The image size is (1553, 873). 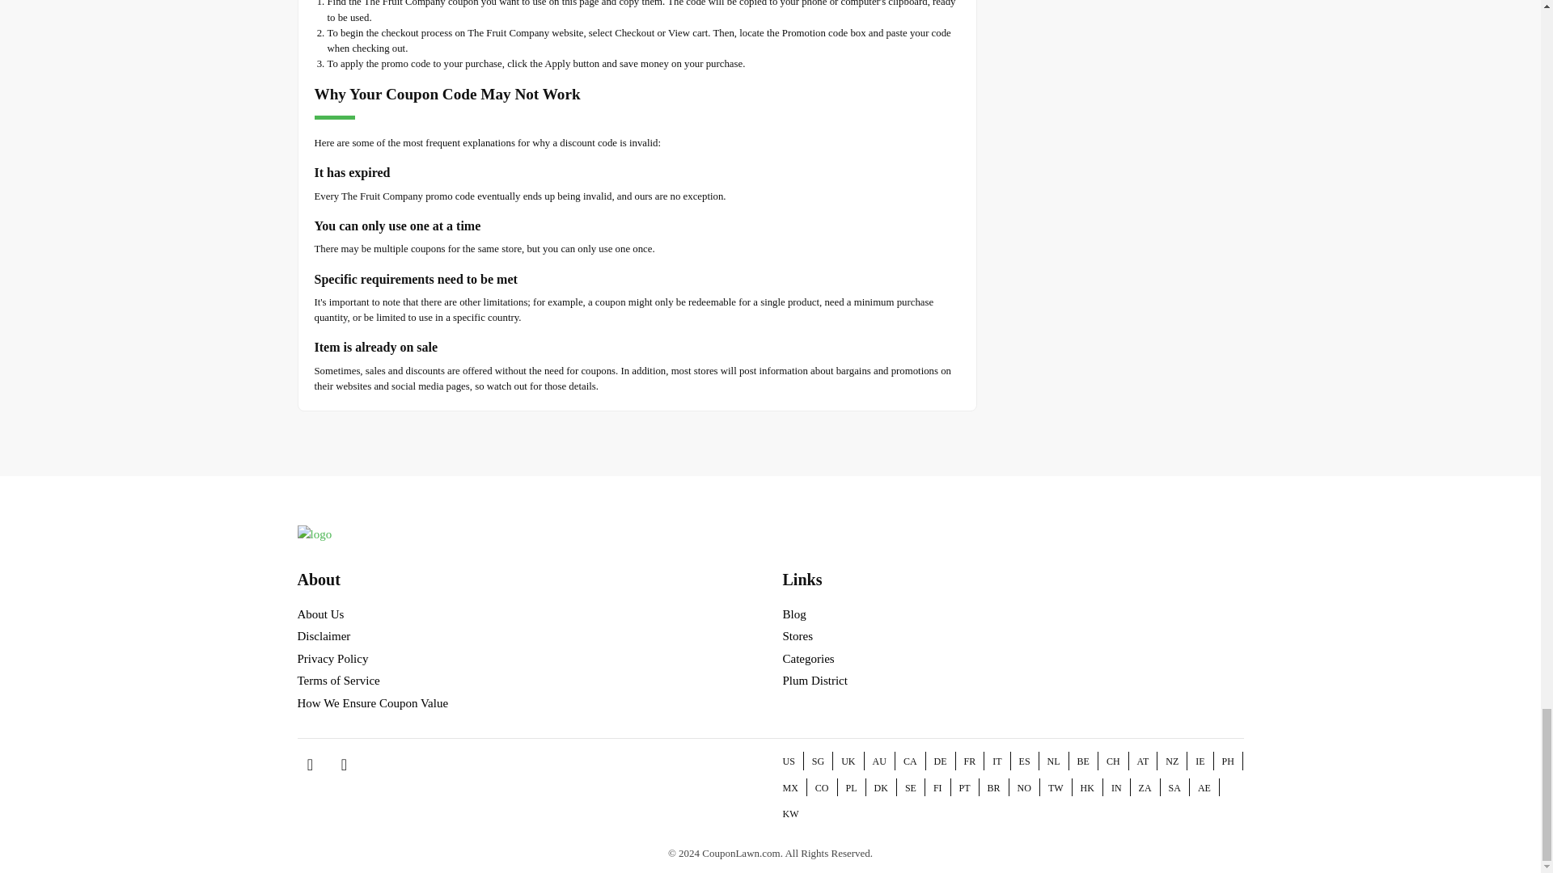 What do you see at coordinates (339, 680) in the screenshot?
I see `Terms of Service` at bounding box center [339, 680].